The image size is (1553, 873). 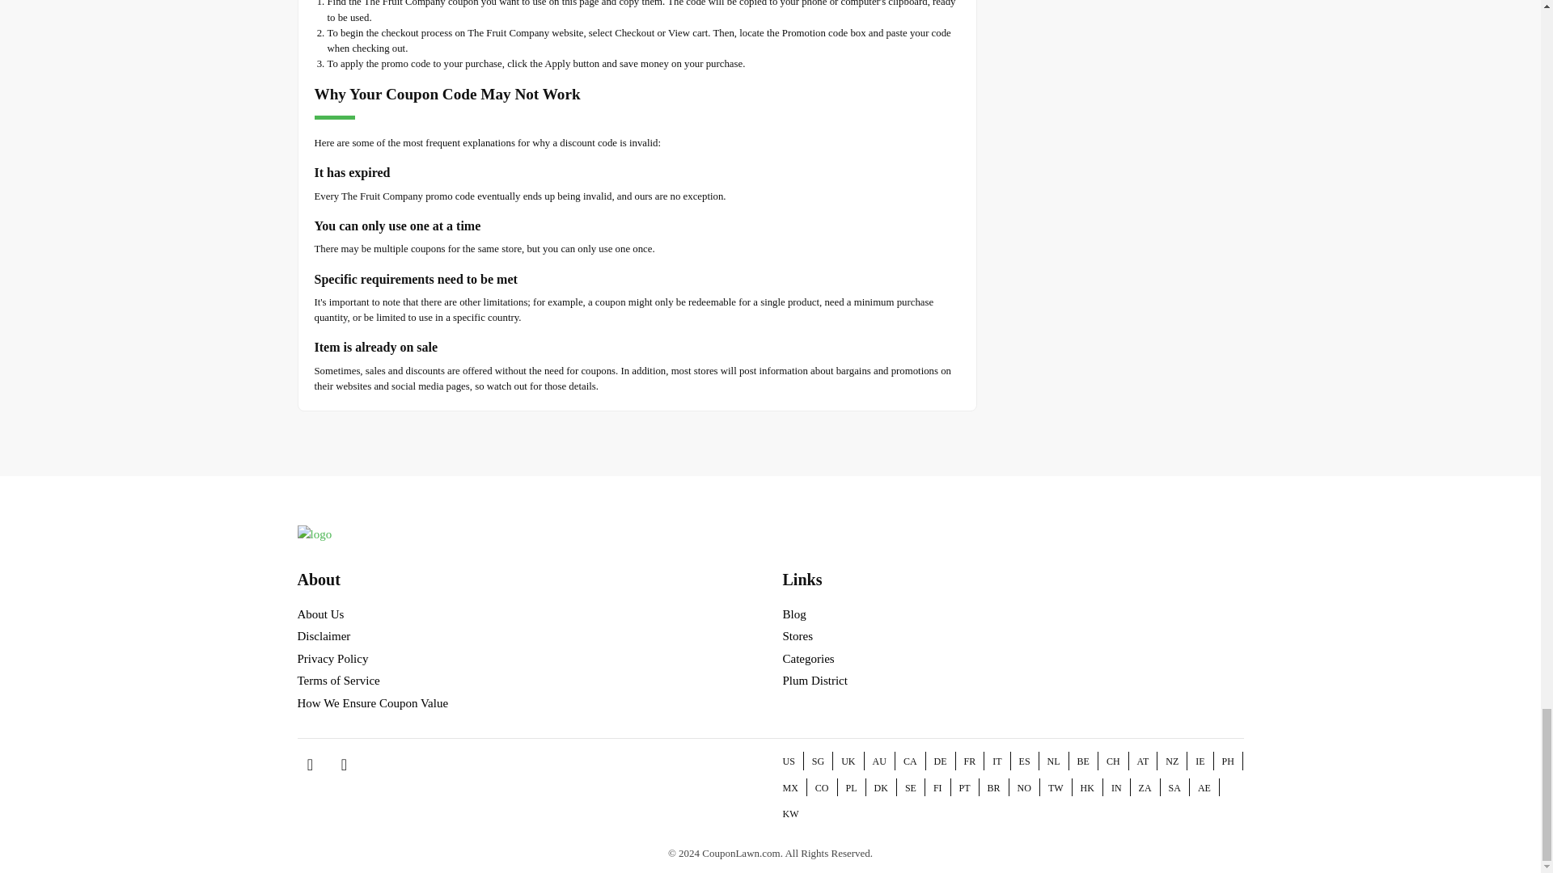 What do you see at coordinates (339, 680) in the screenshot?
I see `Terms of Service` at bounding box center [339, 680].